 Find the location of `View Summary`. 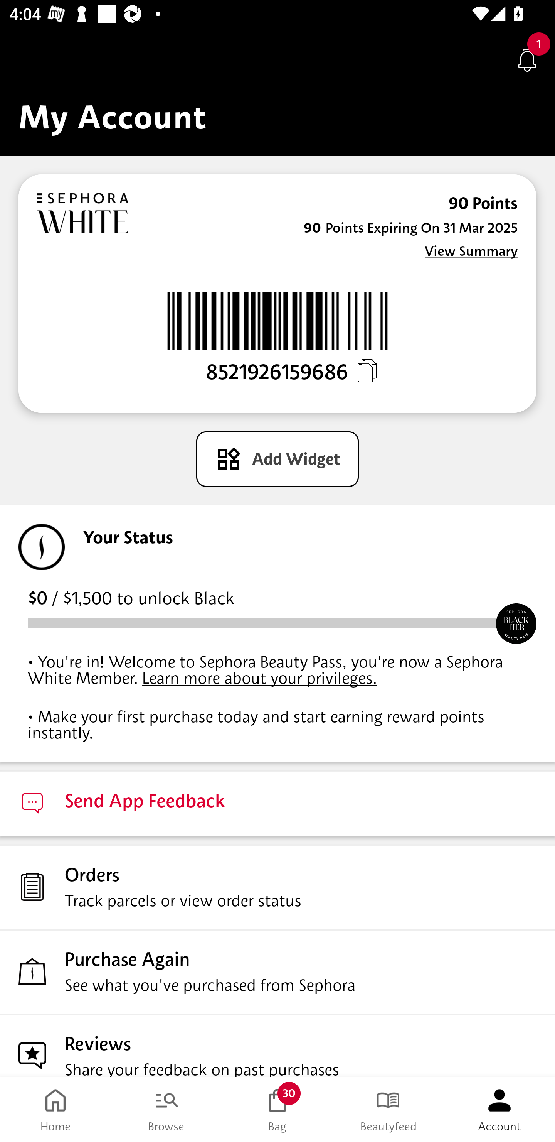

View Summary is located at coordinates (471, 250).